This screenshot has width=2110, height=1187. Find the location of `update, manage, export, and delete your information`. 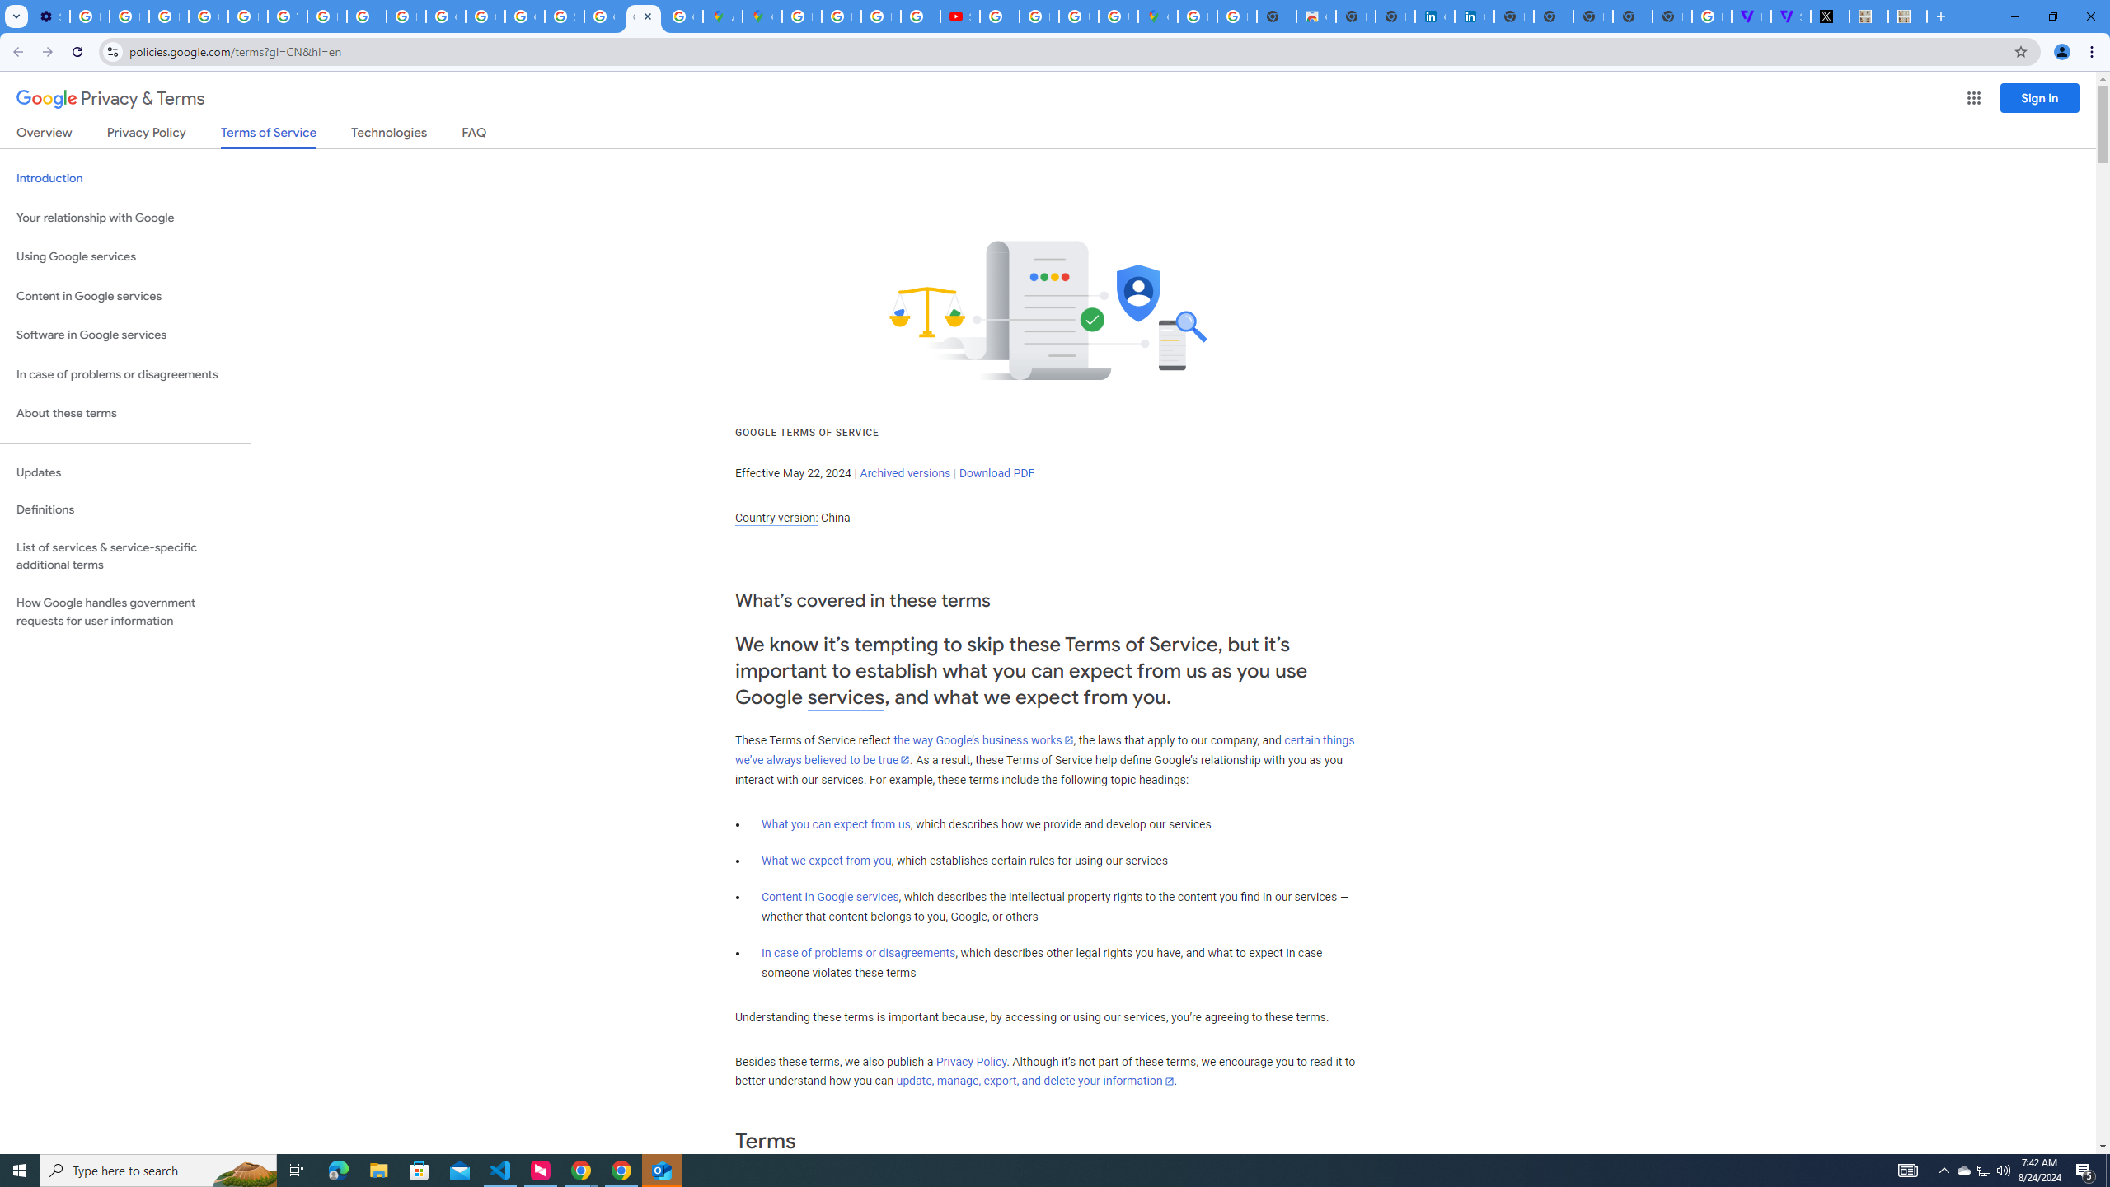

update, manage, export, and delete your information is located at coordinates (1035, 1081).